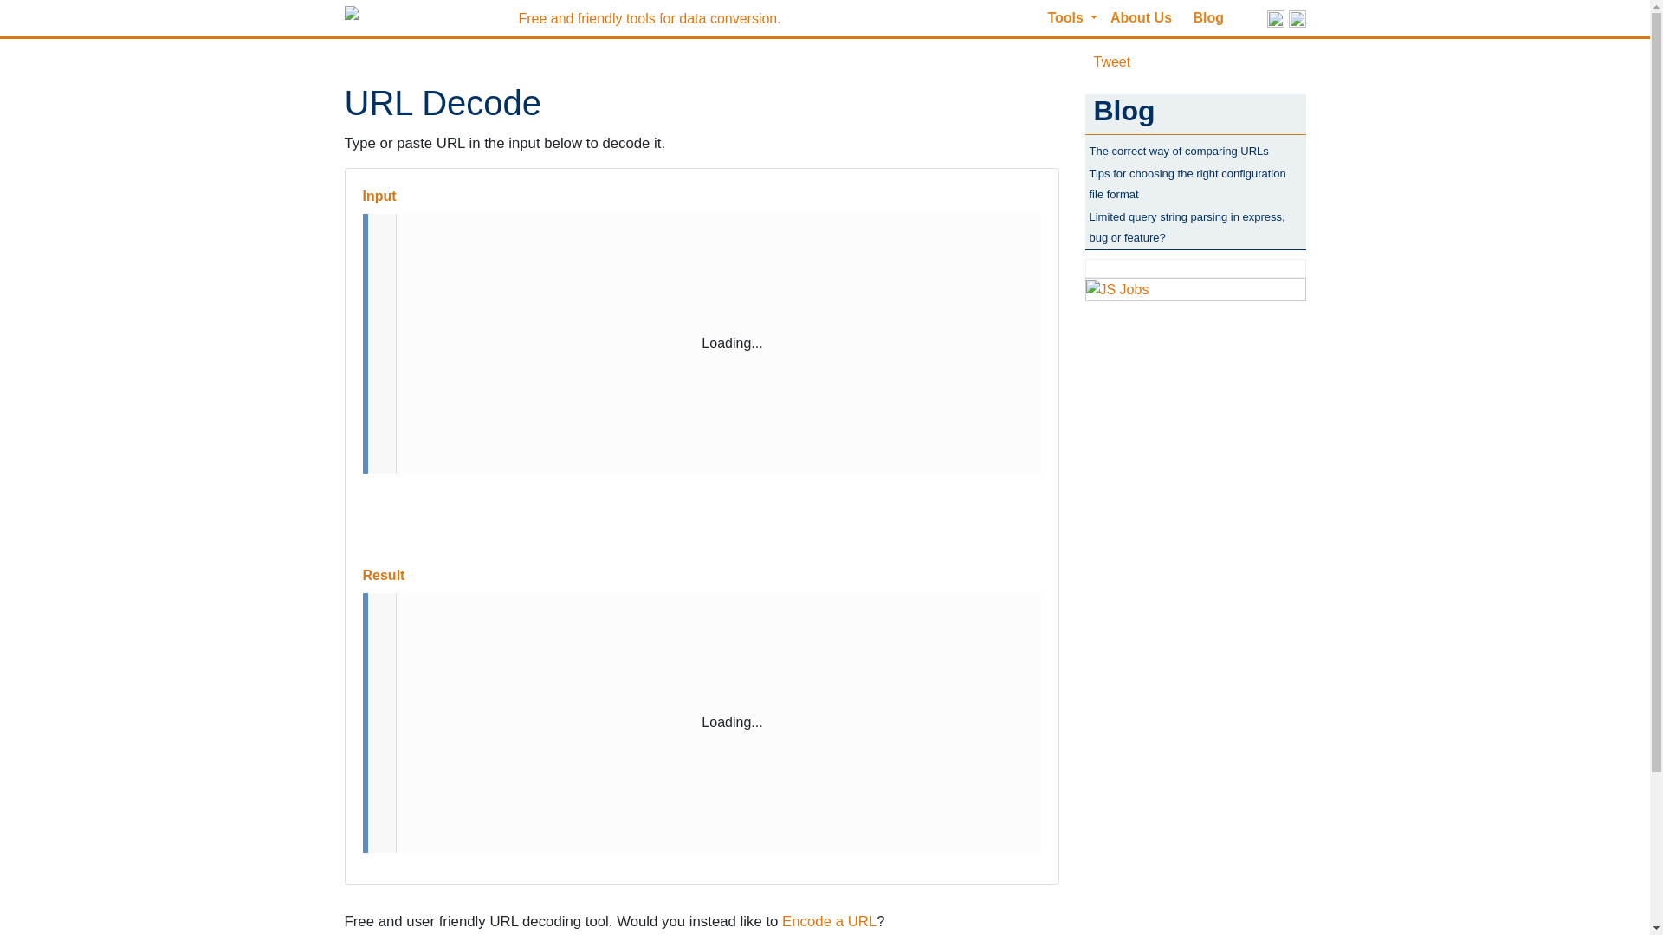 The height and width of the screenshot is (935, 1663). What do you see at coordinates (1072, 17) in the screenshot?
I see `Tools` at bounding box center [1072, 17].